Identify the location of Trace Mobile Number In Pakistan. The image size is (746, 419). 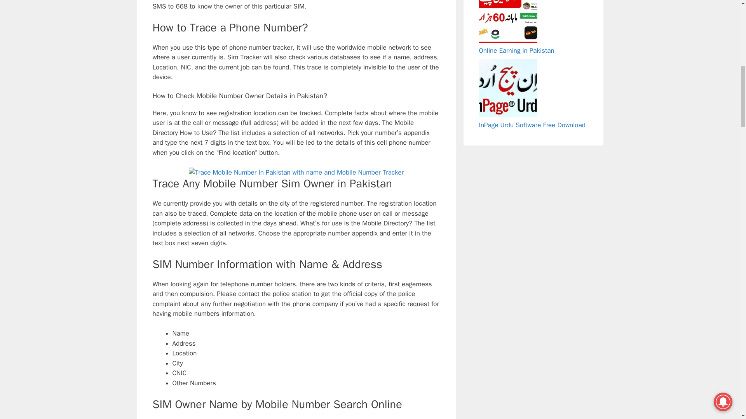
(296, 172).